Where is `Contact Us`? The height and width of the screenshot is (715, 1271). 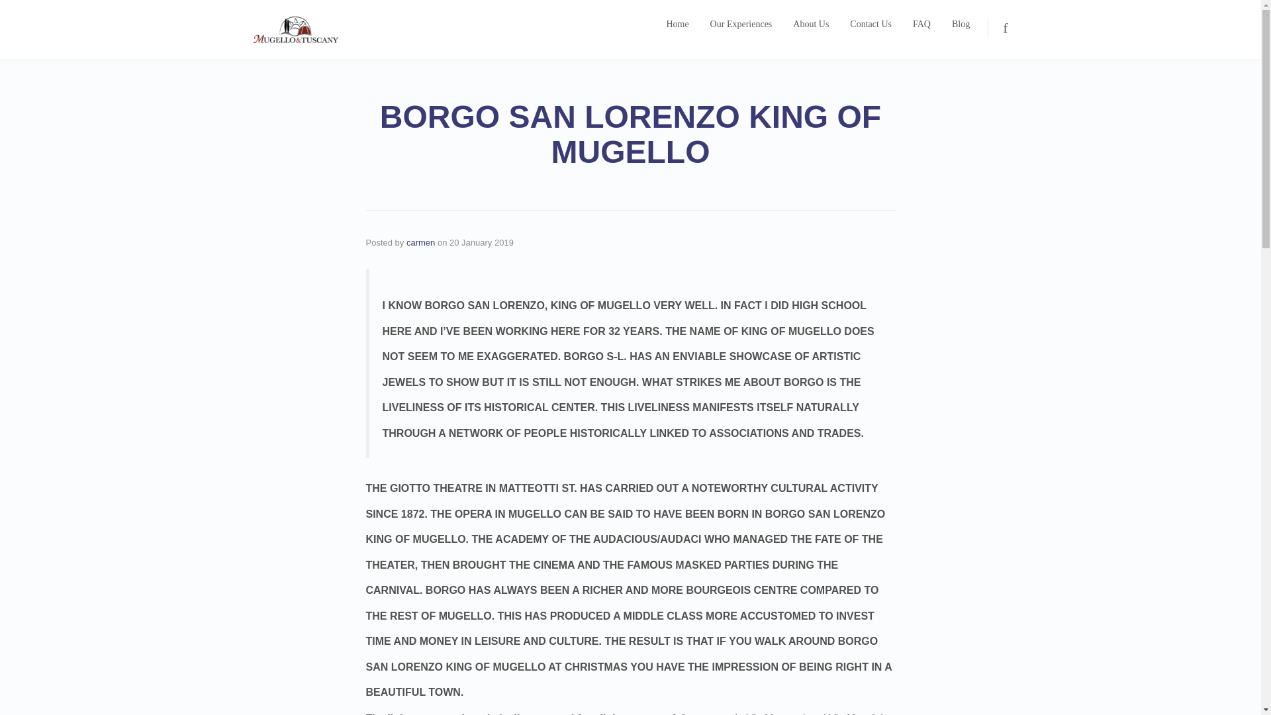 Contact Us is located at coordinates (871, 24).